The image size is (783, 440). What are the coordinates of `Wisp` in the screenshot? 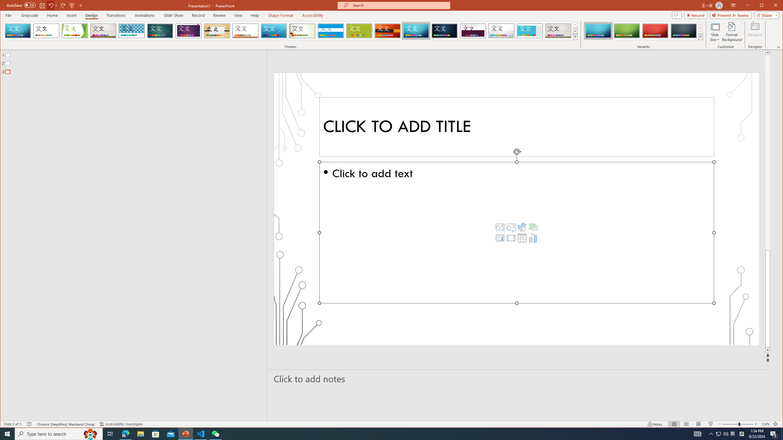 It's located at (302, 31).